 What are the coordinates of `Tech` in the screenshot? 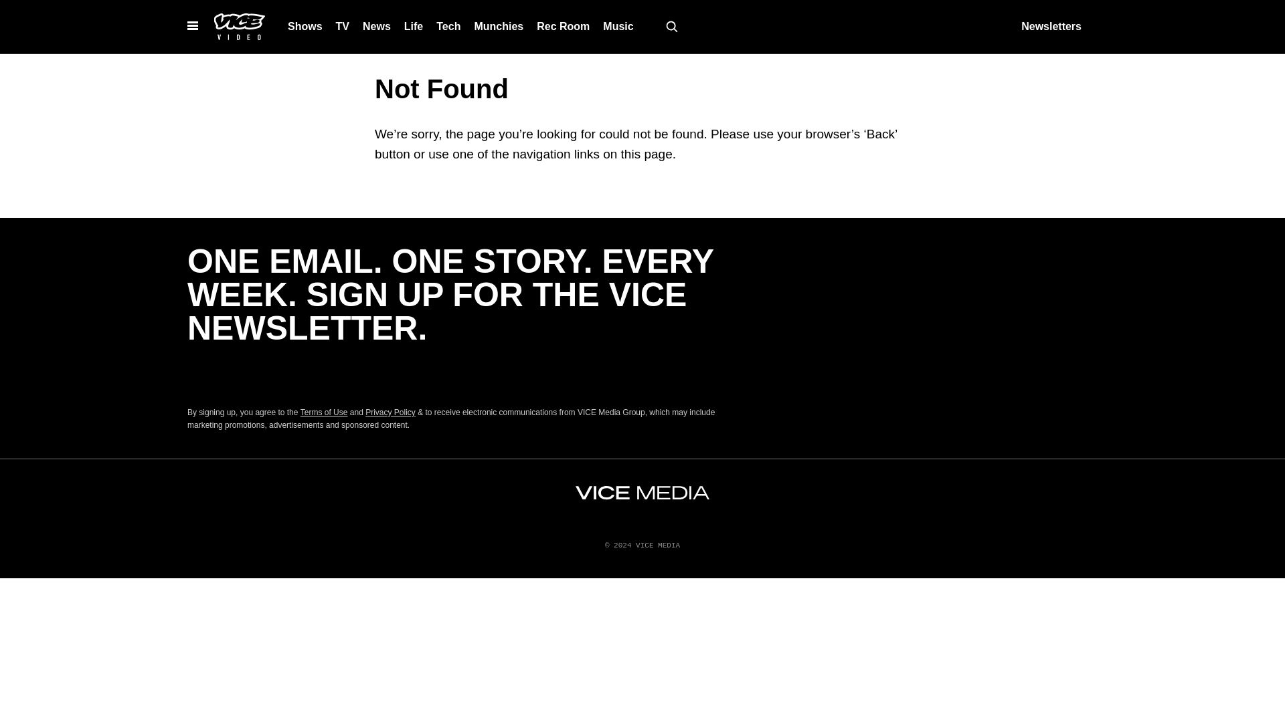 It's located at (448, 26).